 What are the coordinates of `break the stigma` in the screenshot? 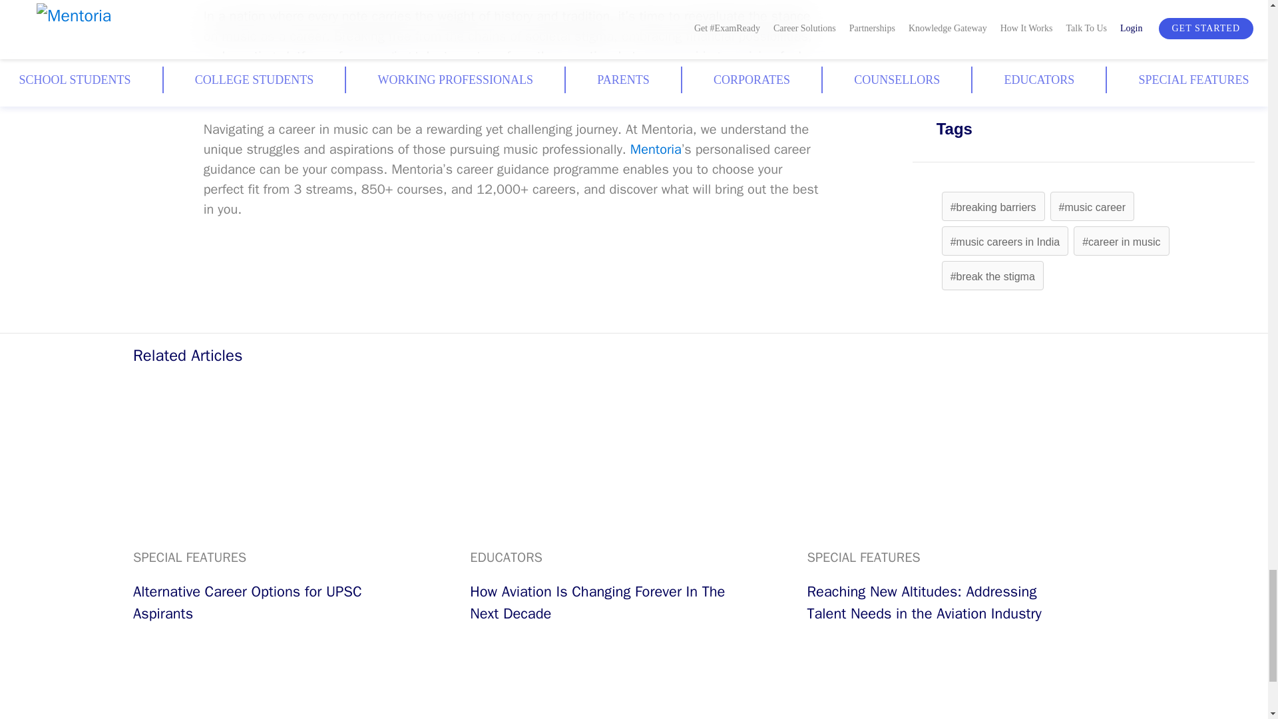 It's located at (993, 277).